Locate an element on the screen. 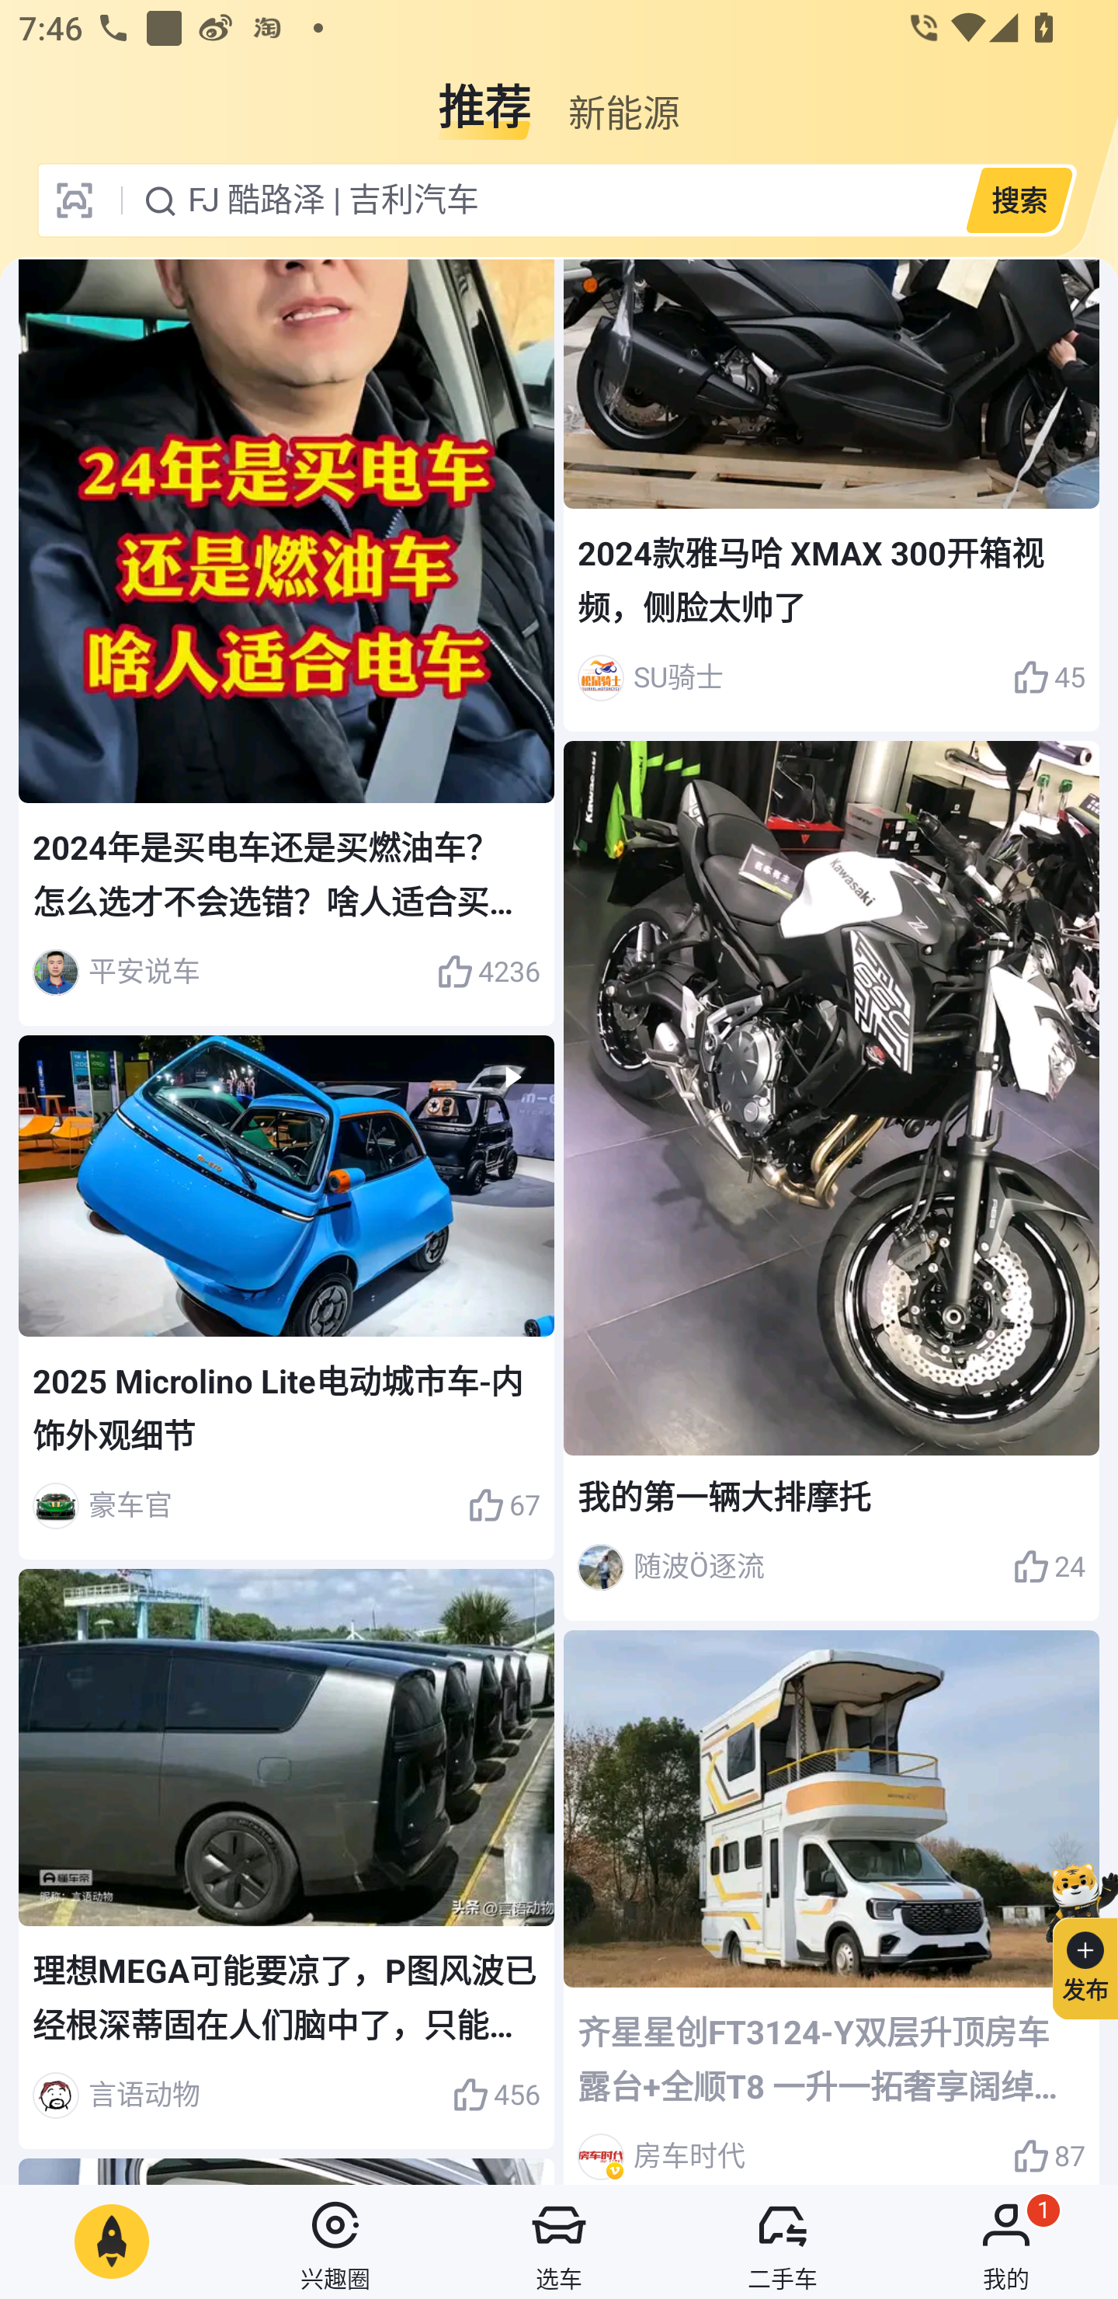 This screenshot has width=1118, height=2299. 新能源 is located at coordinates (623, 96).